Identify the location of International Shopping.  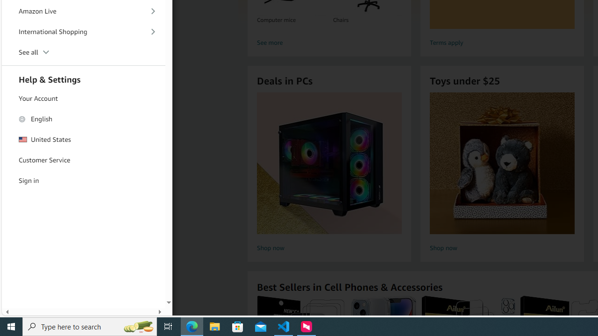
(83, 32).